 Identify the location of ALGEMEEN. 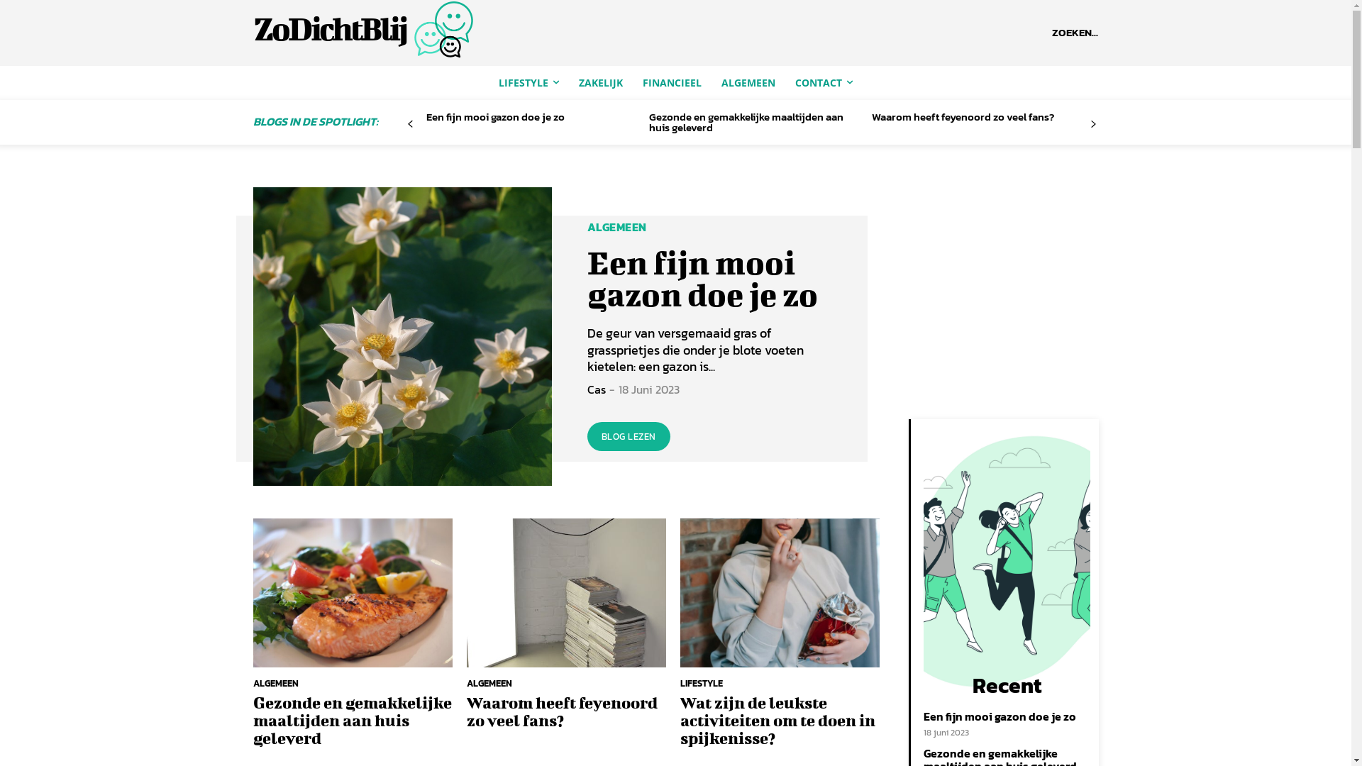
(489, 684).